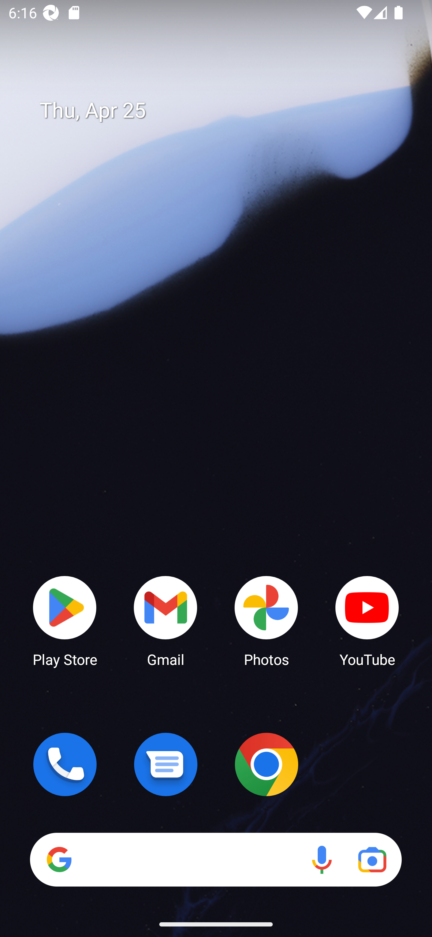 The width and height of the screenshot is (432, 937). Describe the element at coordinates (166, 620) in the screenshot. I see `Gmail` at that location.